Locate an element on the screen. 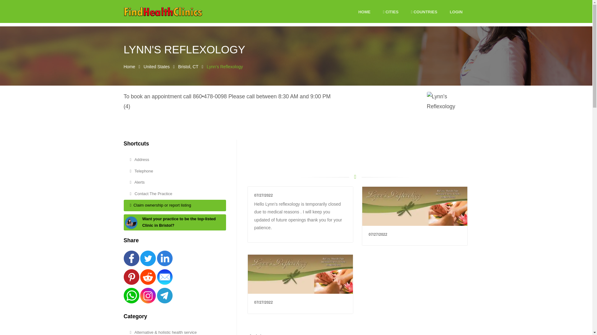  Home is located at coordinates (129, 66).